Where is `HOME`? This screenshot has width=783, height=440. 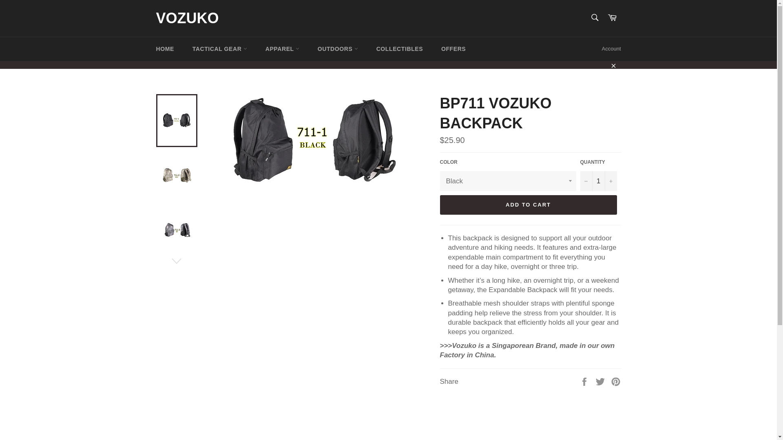 HOME is located at coordinates (165, 48).